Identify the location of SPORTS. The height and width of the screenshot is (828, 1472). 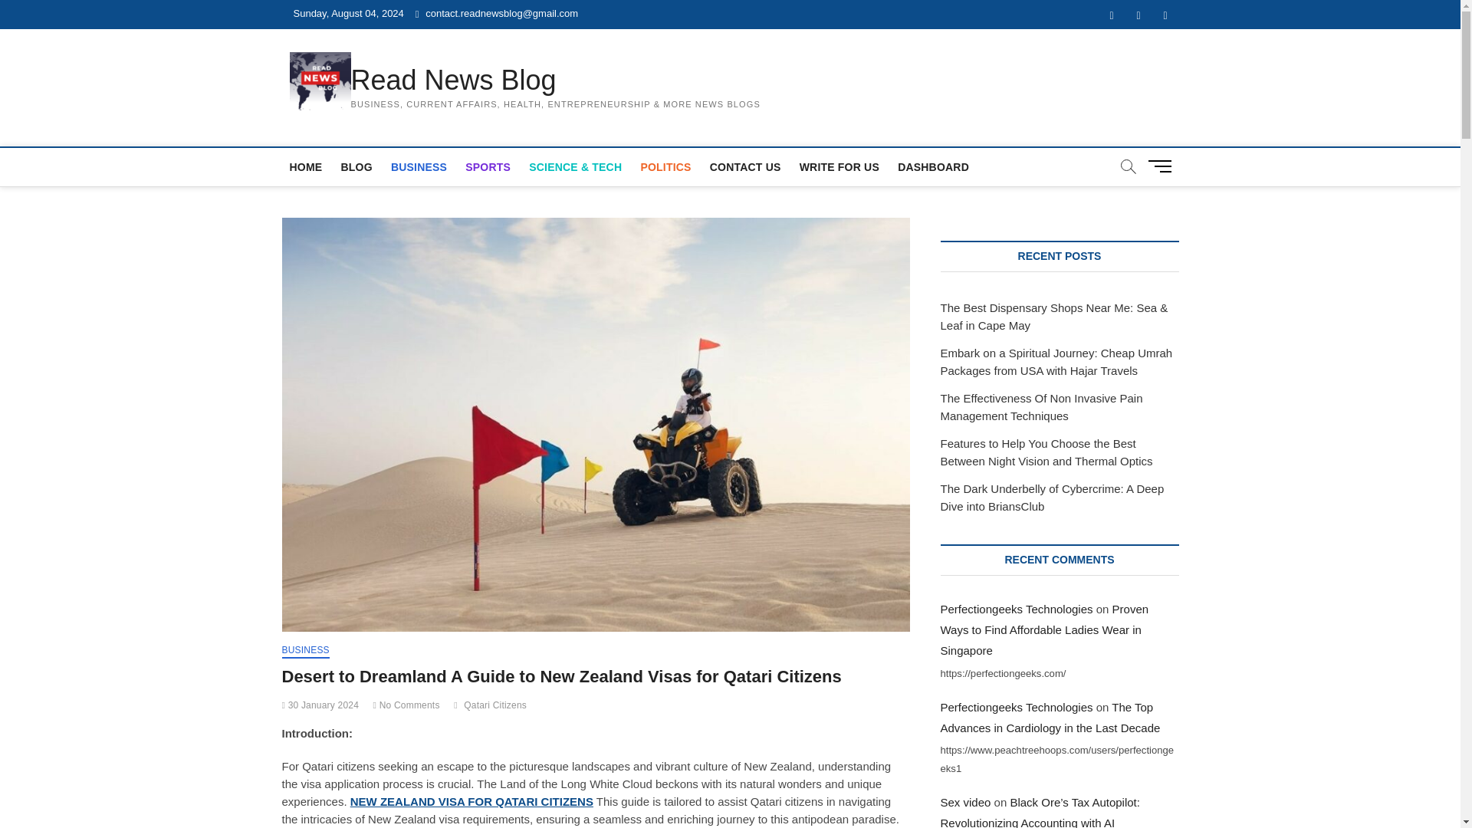
(488, 167).